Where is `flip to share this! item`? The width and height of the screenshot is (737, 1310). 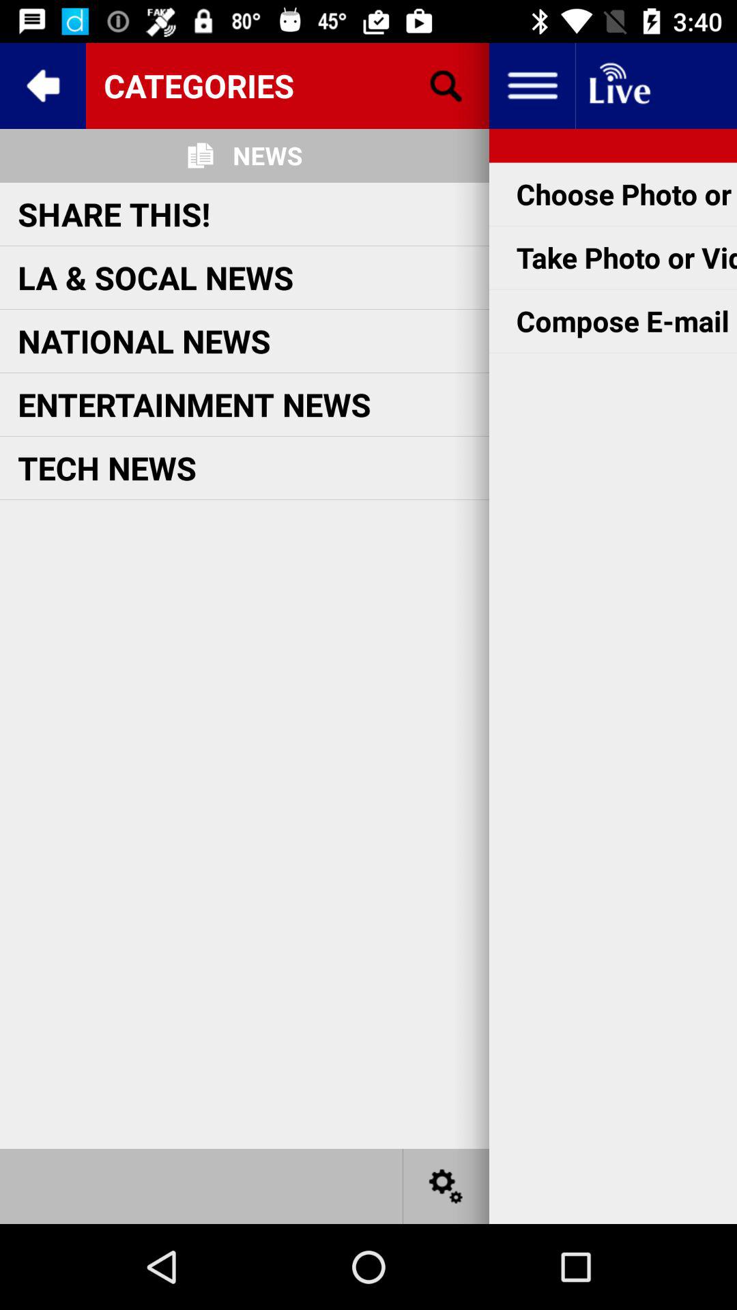 flip to share this! item is located at coordinates (114, 214).